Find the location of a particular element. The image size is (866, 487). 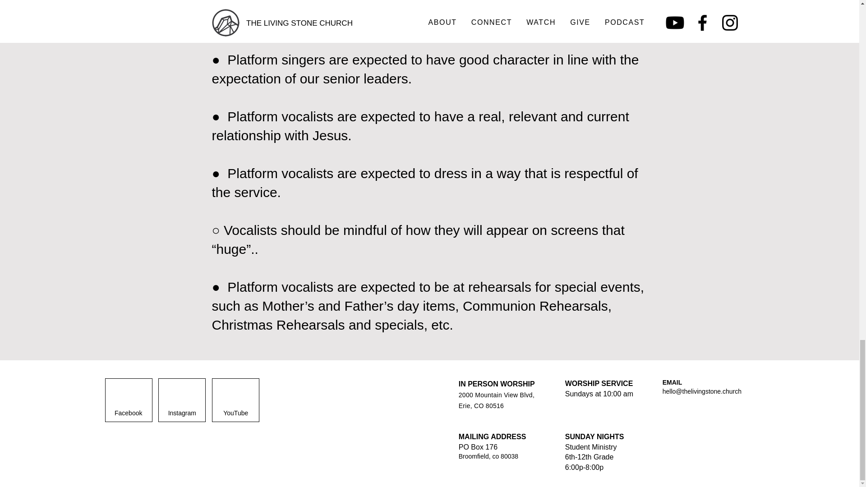

YouTube is located at coordinates (235, 413).